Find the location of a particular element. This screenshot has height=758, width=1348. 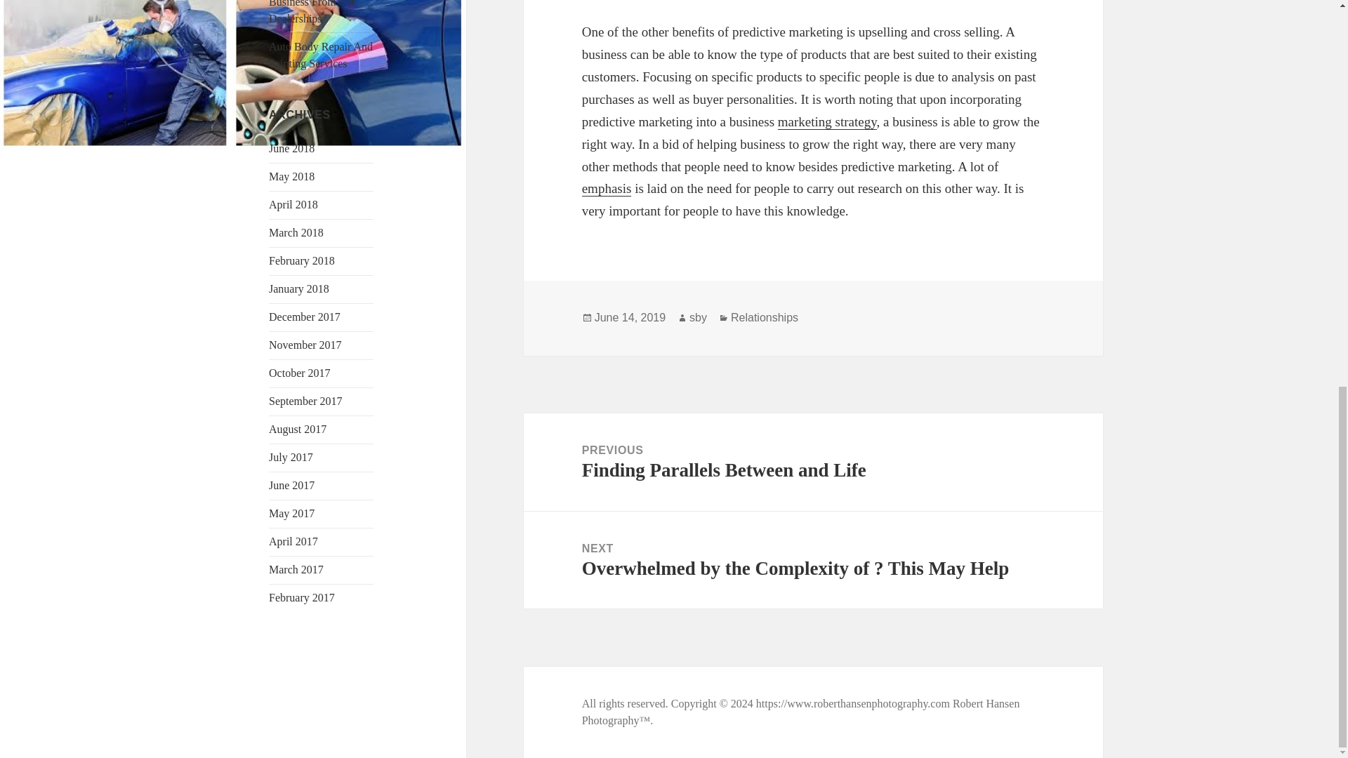

November 2017 is located at coordinates (305, 345).